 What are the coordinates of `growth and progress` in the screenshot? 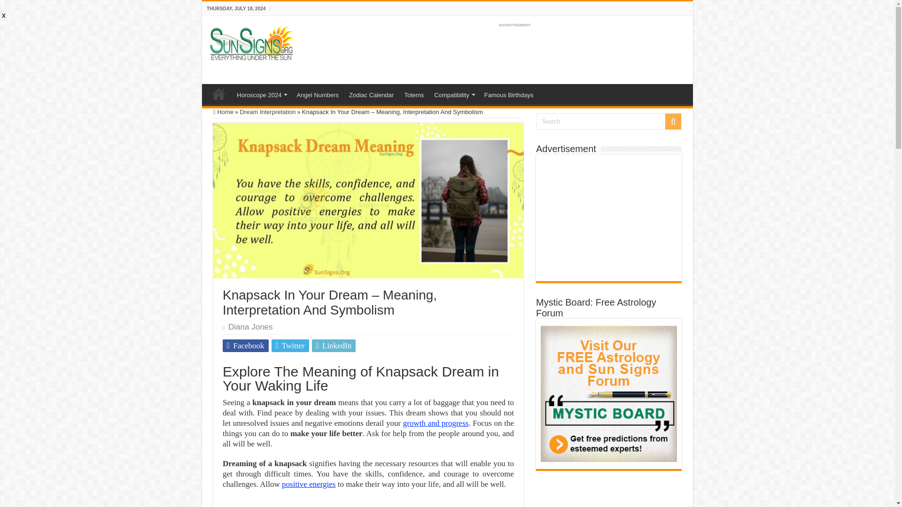 It's located at (436, 423).